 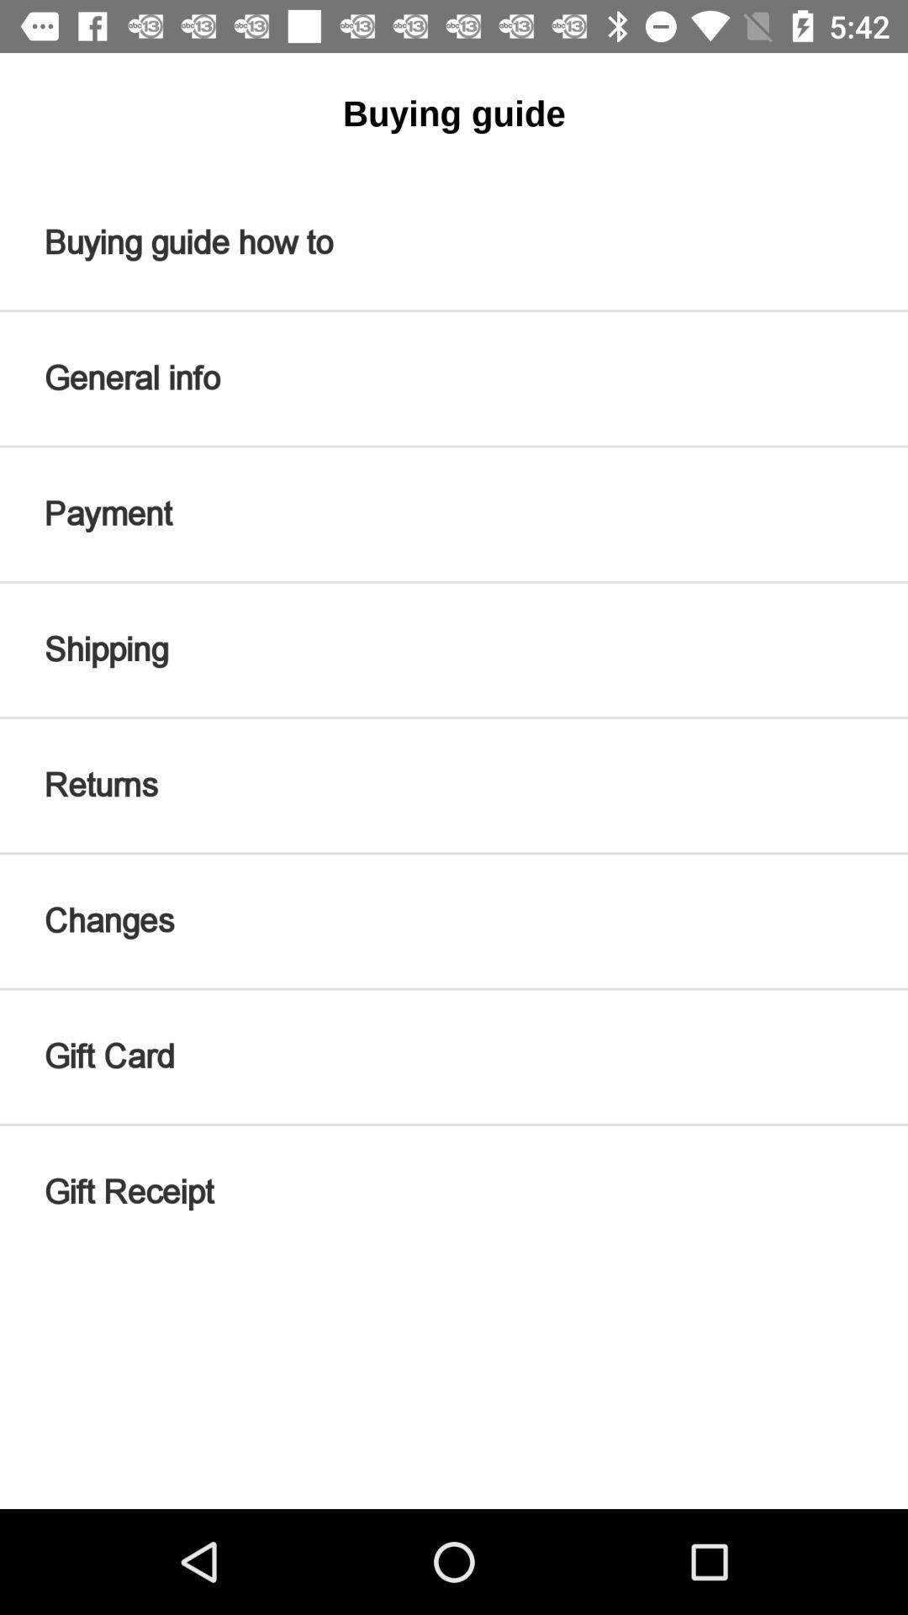 I want to click on launch icon above gift receipt icon, so click(x=454, y=1056).